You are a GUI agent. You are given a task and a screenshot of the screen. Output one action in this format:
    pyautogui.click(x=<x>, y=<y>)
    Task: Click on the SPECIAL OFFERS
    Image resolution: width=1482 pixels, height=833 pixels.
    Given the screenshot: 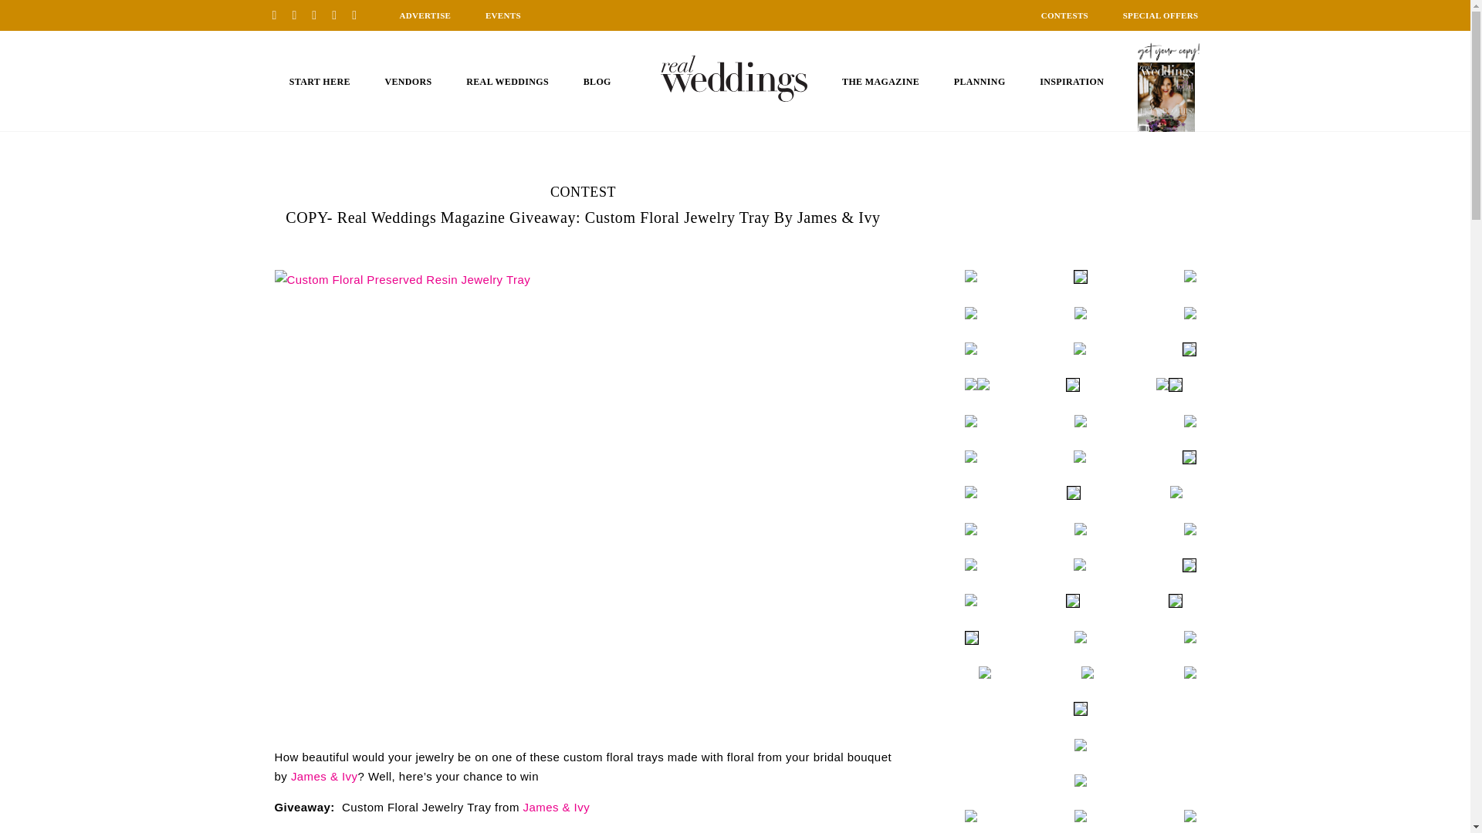 What is the action you would take?
    pyautogui.click(x=1161, y=15)
    